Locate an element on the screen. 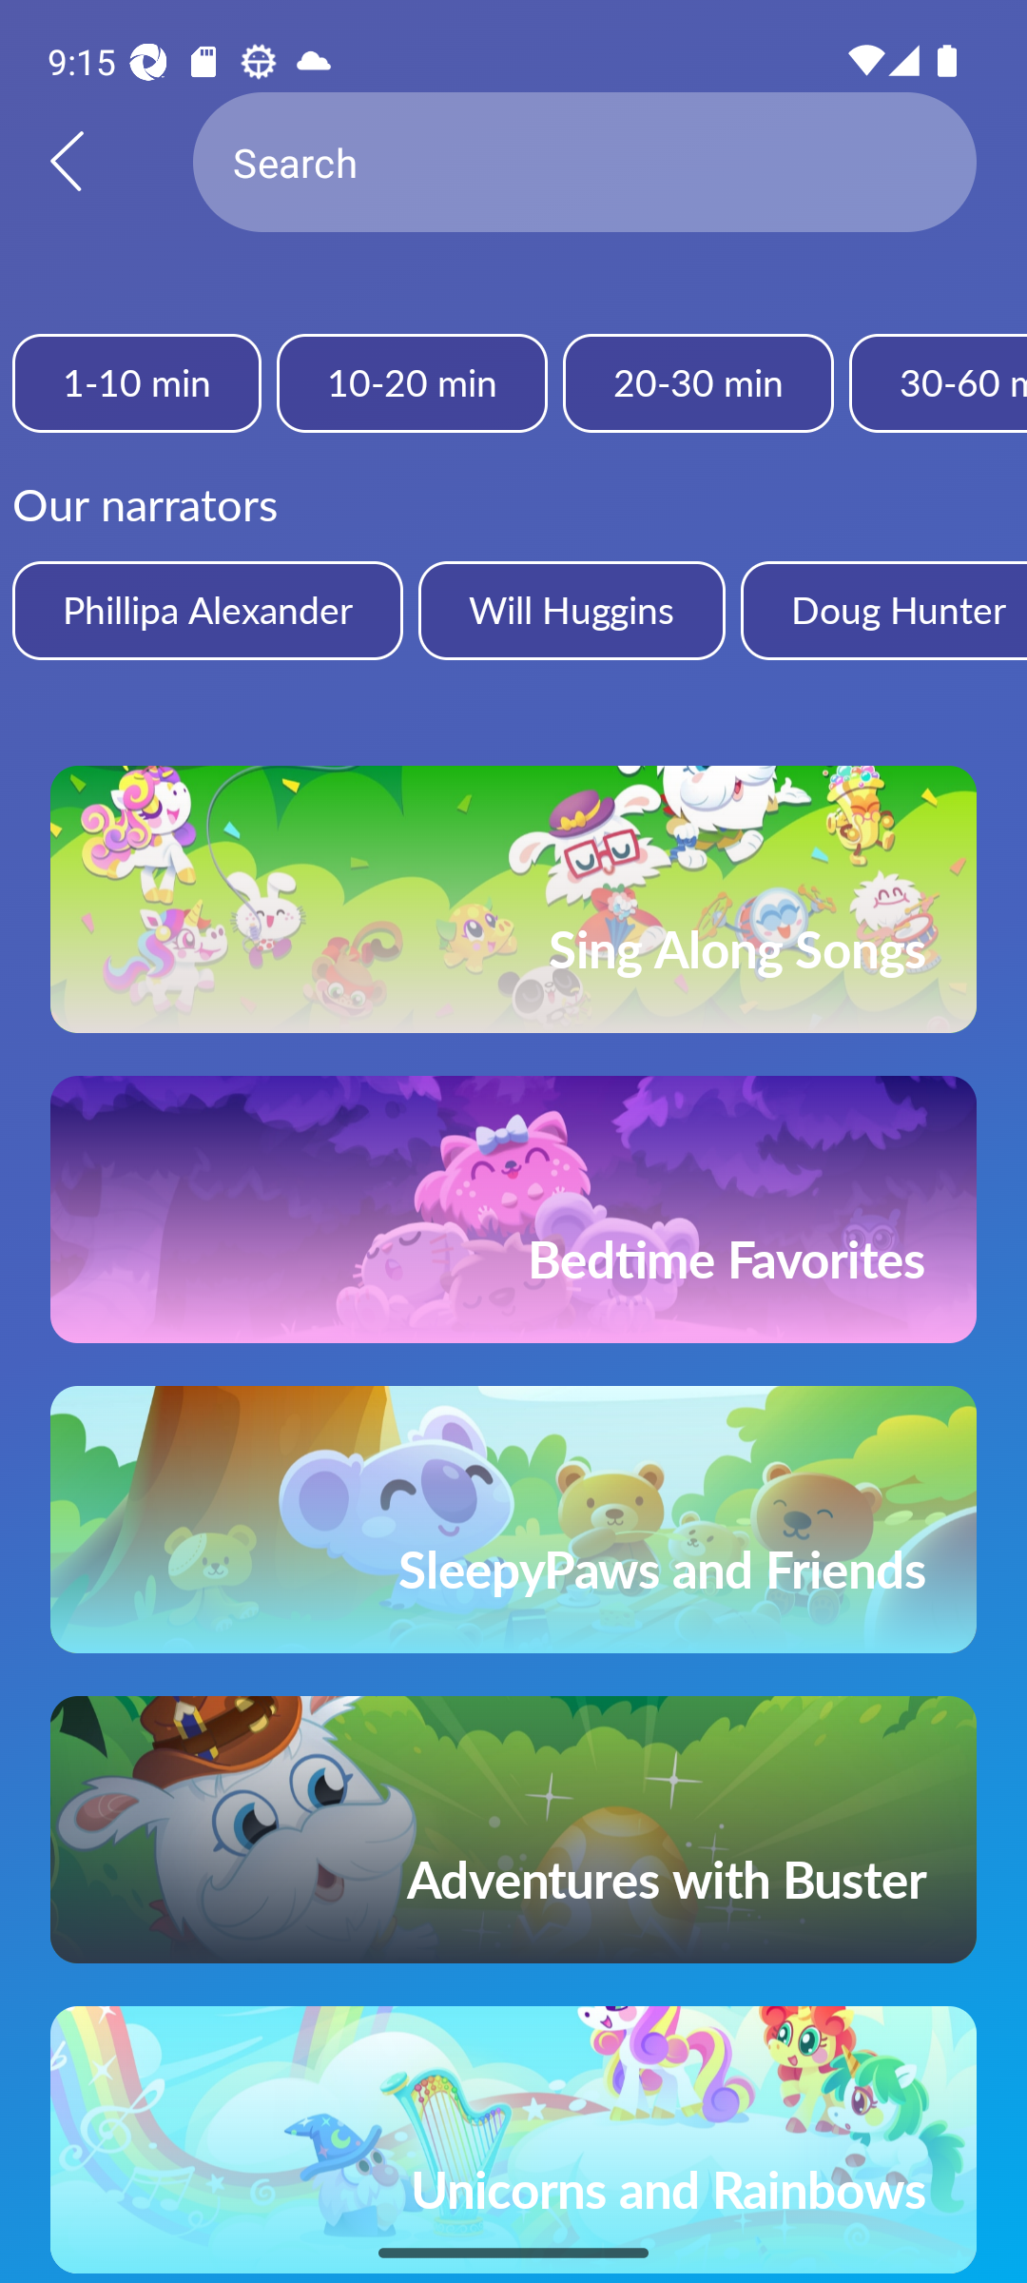 This screenshot has height=2283, width=1027. 1-10 min is located at coordinates (137, 383).